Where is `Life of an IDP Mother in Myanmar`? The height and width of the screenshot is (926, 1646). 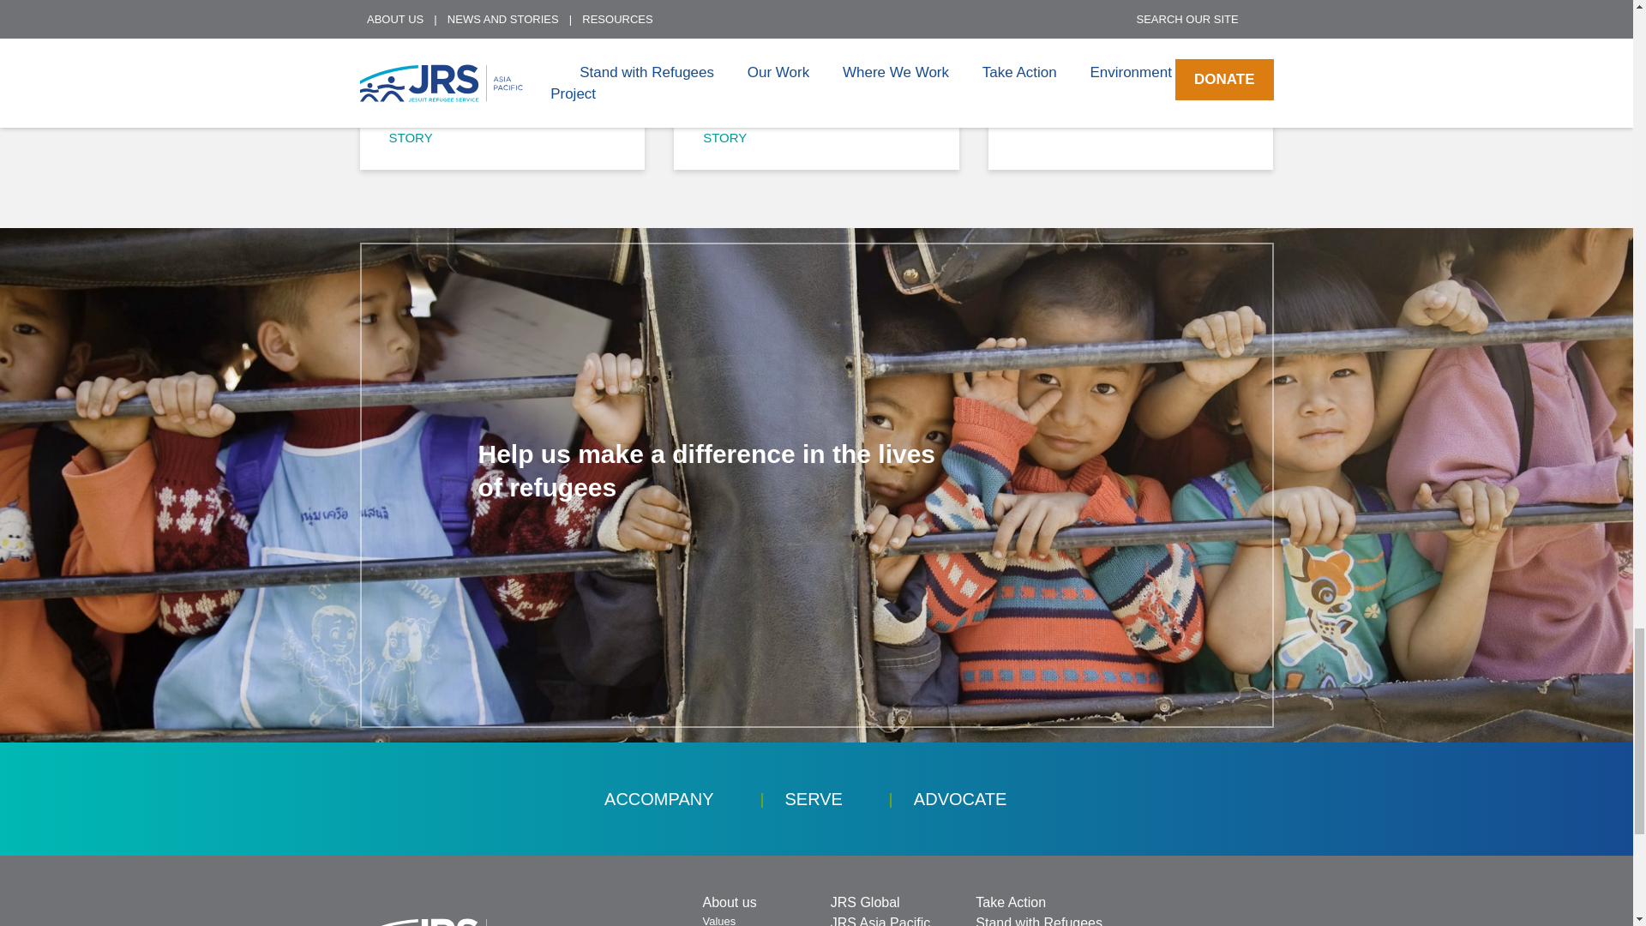 Life of an IDP Mother in Myanmar is located at coordinates (502, 55).